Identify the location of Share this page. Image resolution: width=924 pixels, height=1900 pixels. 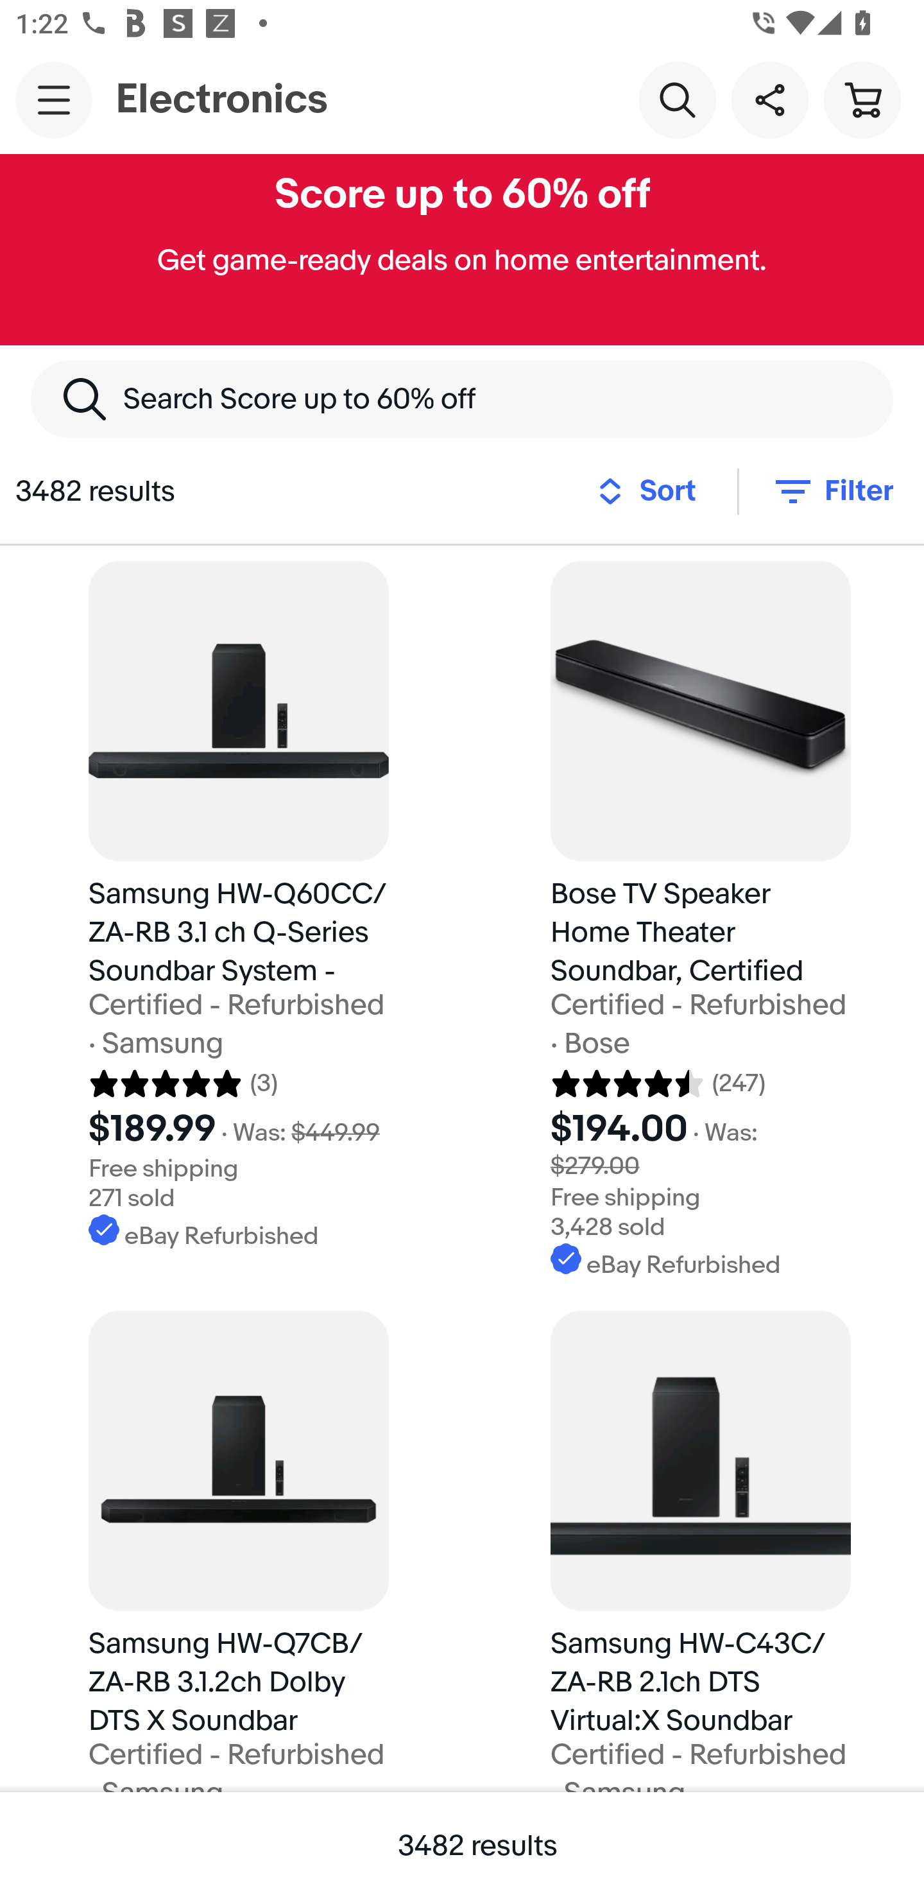
(769, 99).